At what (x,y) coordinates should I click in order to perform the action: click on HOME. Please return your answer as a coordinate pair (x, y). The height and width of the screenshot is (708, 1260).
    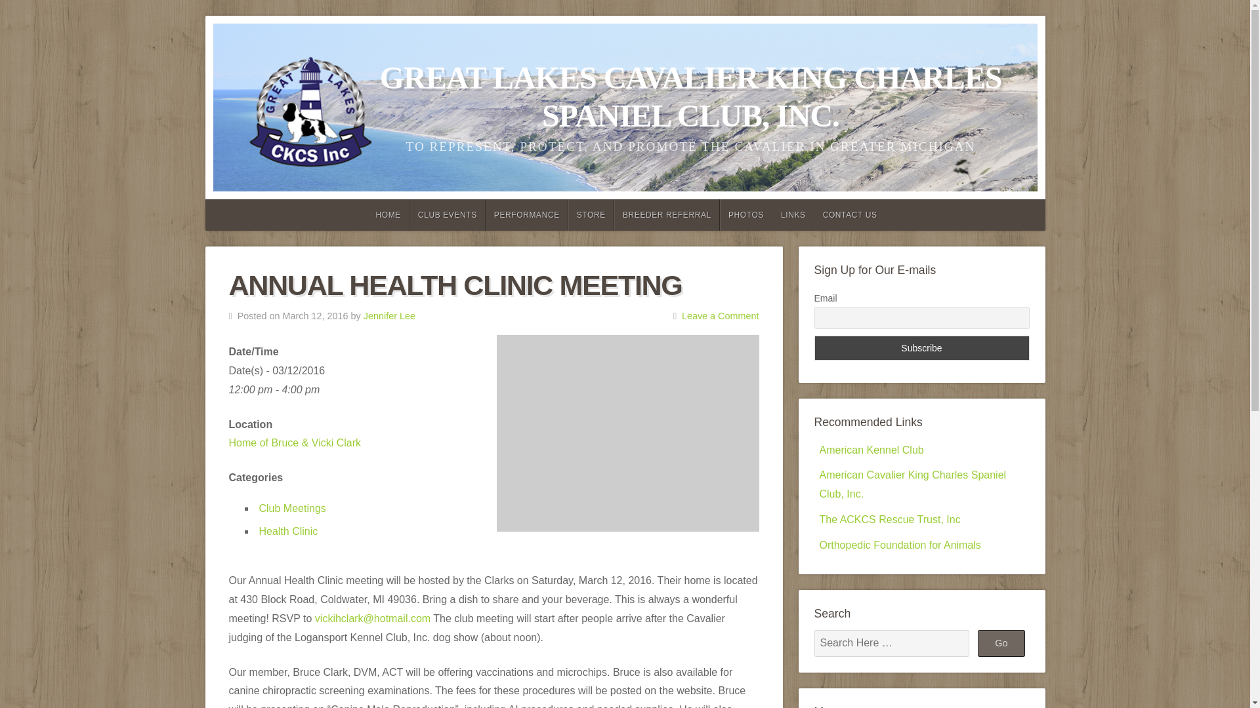
    Looking at the image, I should click on (387, 215).